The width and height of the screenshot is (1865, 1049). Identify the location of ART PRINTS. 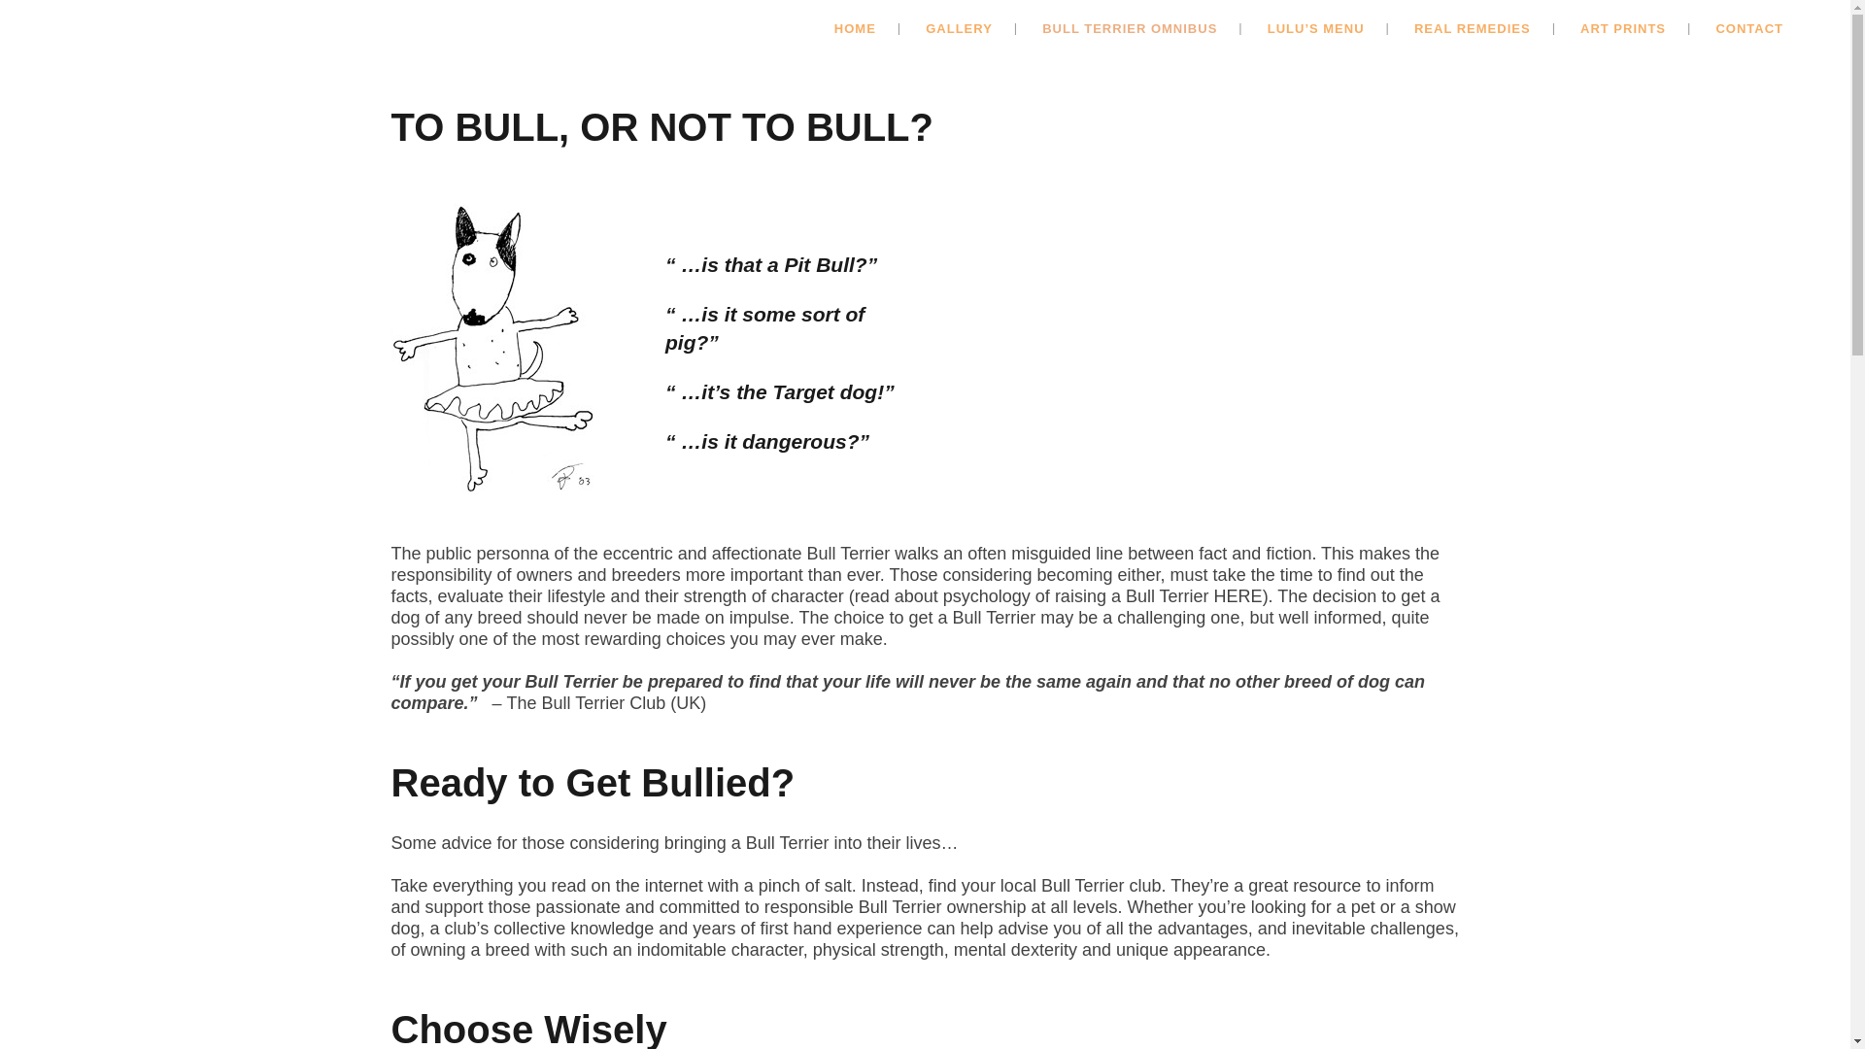
(1623, 29).